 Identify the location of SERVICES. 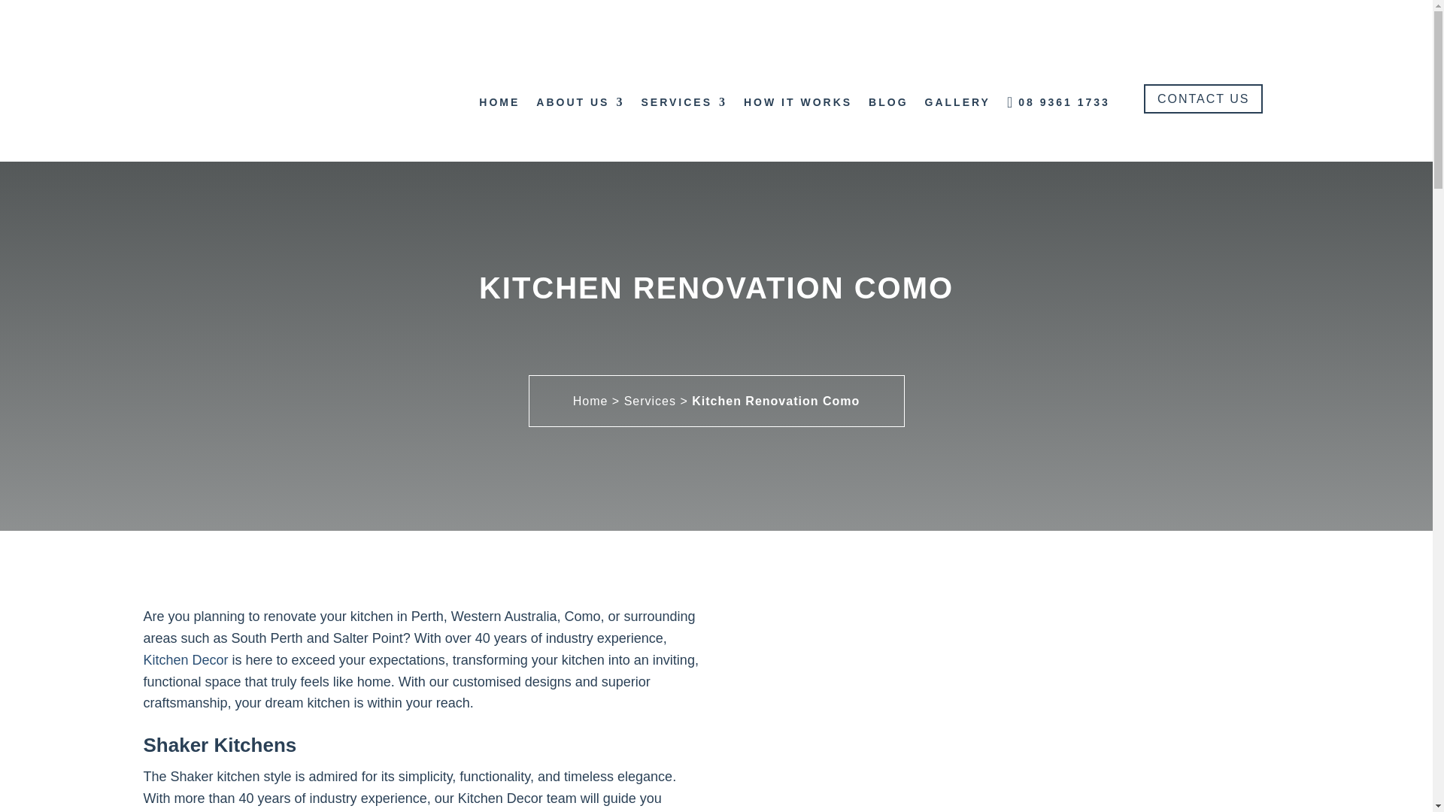
(684, 102).